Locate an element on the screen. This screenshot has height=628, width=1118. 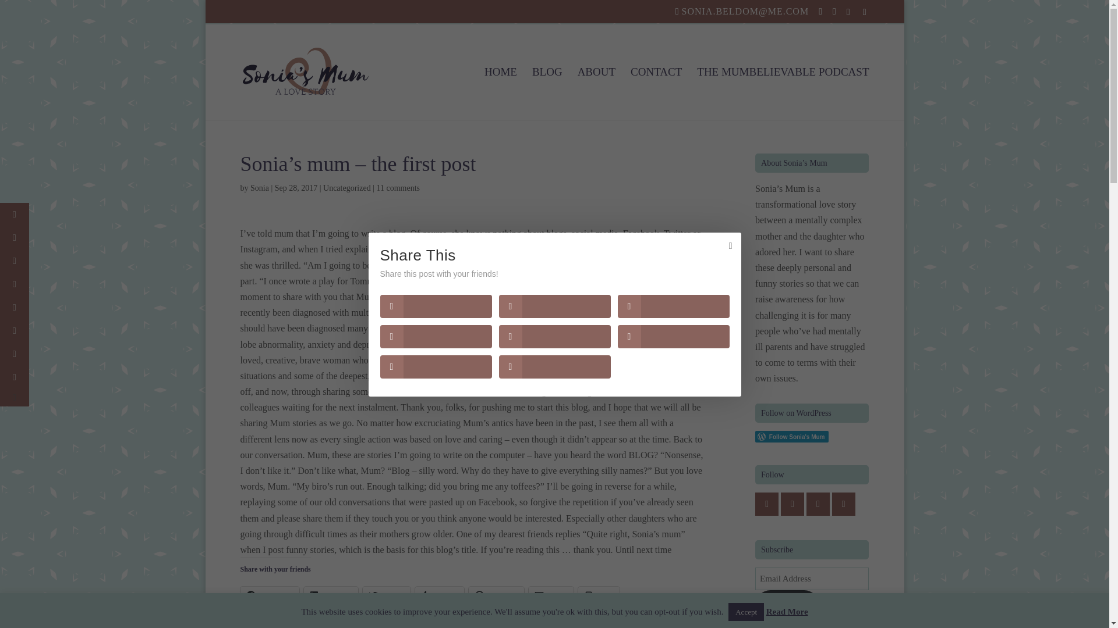
Sonia is located at coordinates (260, 188).